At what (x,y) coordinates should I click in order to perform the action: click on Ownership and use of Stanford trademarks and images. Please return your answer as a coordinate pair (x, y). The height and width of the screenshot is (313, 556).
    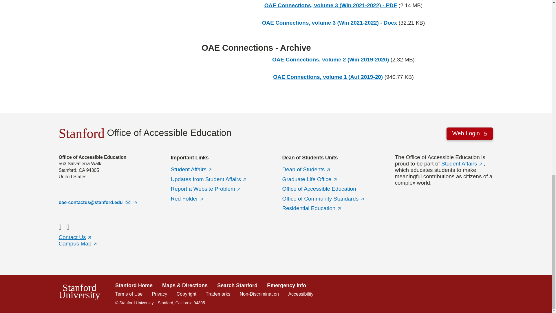
    Looking at the image, I should click on (218, 294).